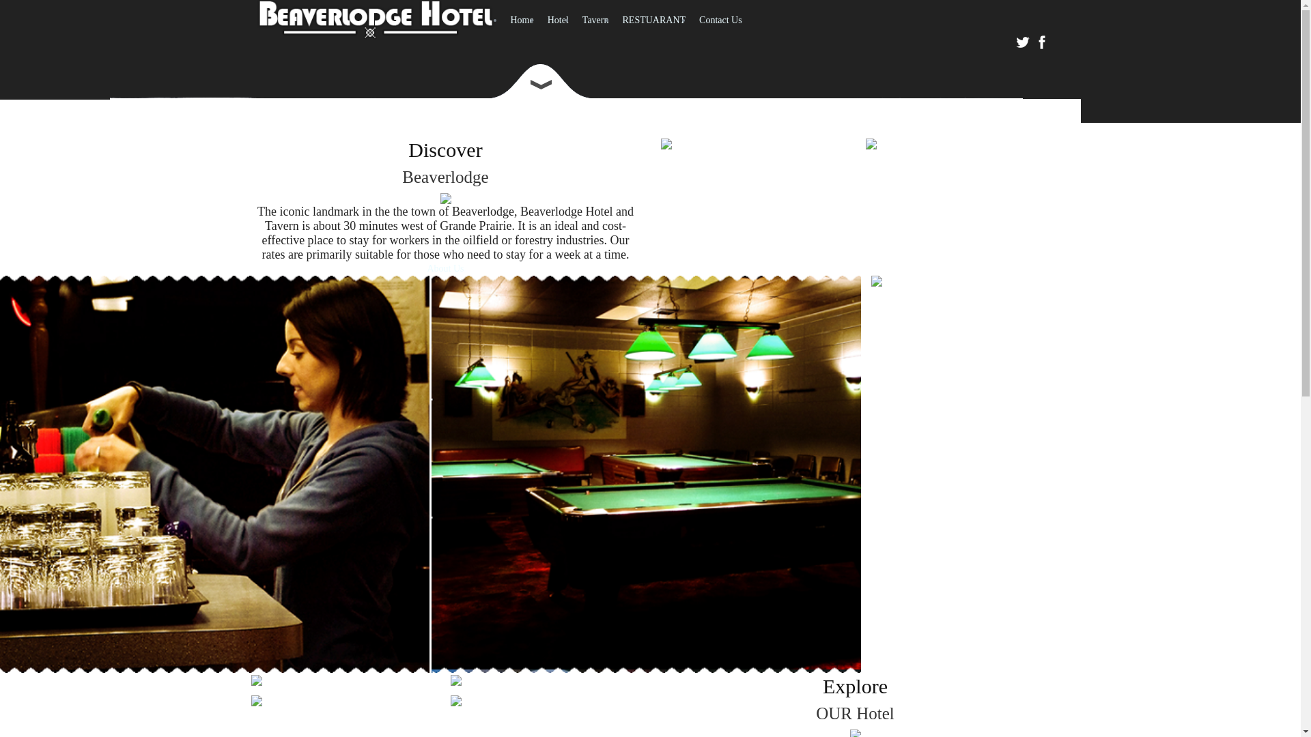 The image size is (1311, 737). What do you see at coordinates (721, 20) in the screenshot?
I see `Contact Us` at bounding box center [721, 20].